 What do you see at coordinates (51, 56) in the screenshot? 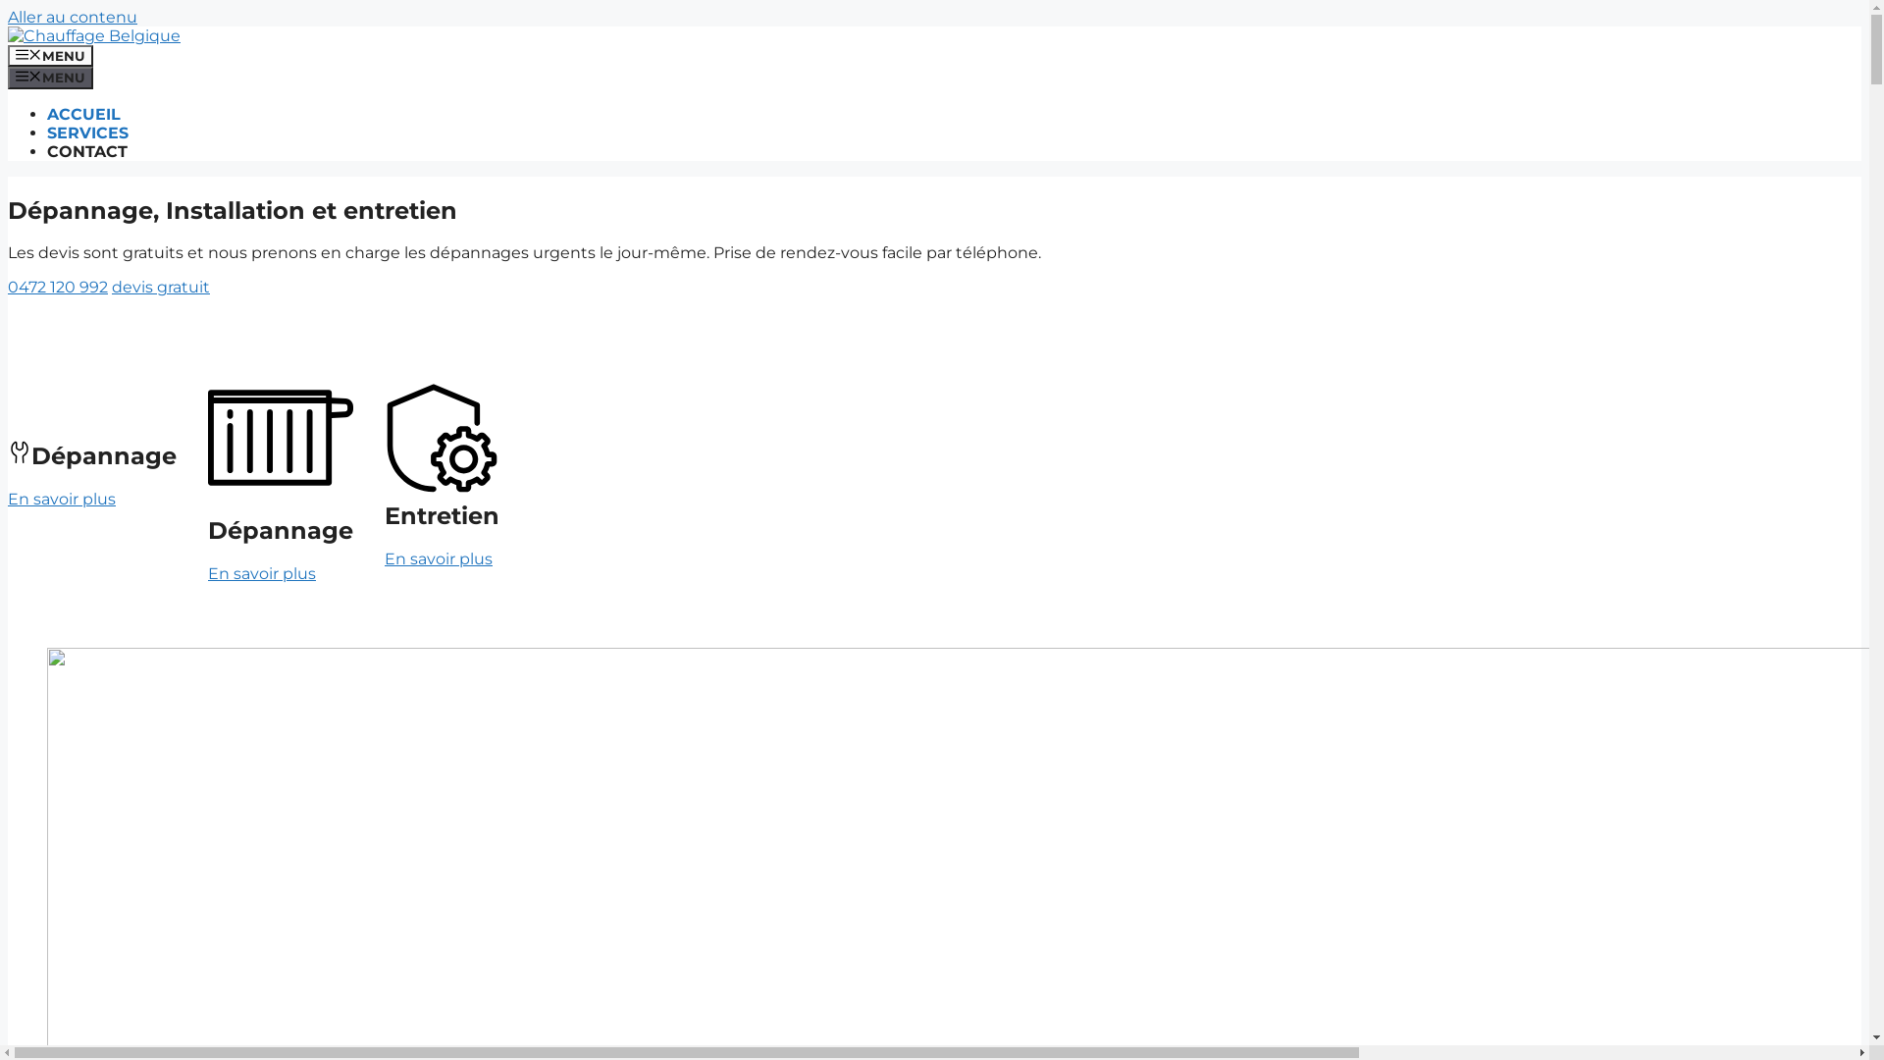
I see `MENU` at bounding box center [51, 56].